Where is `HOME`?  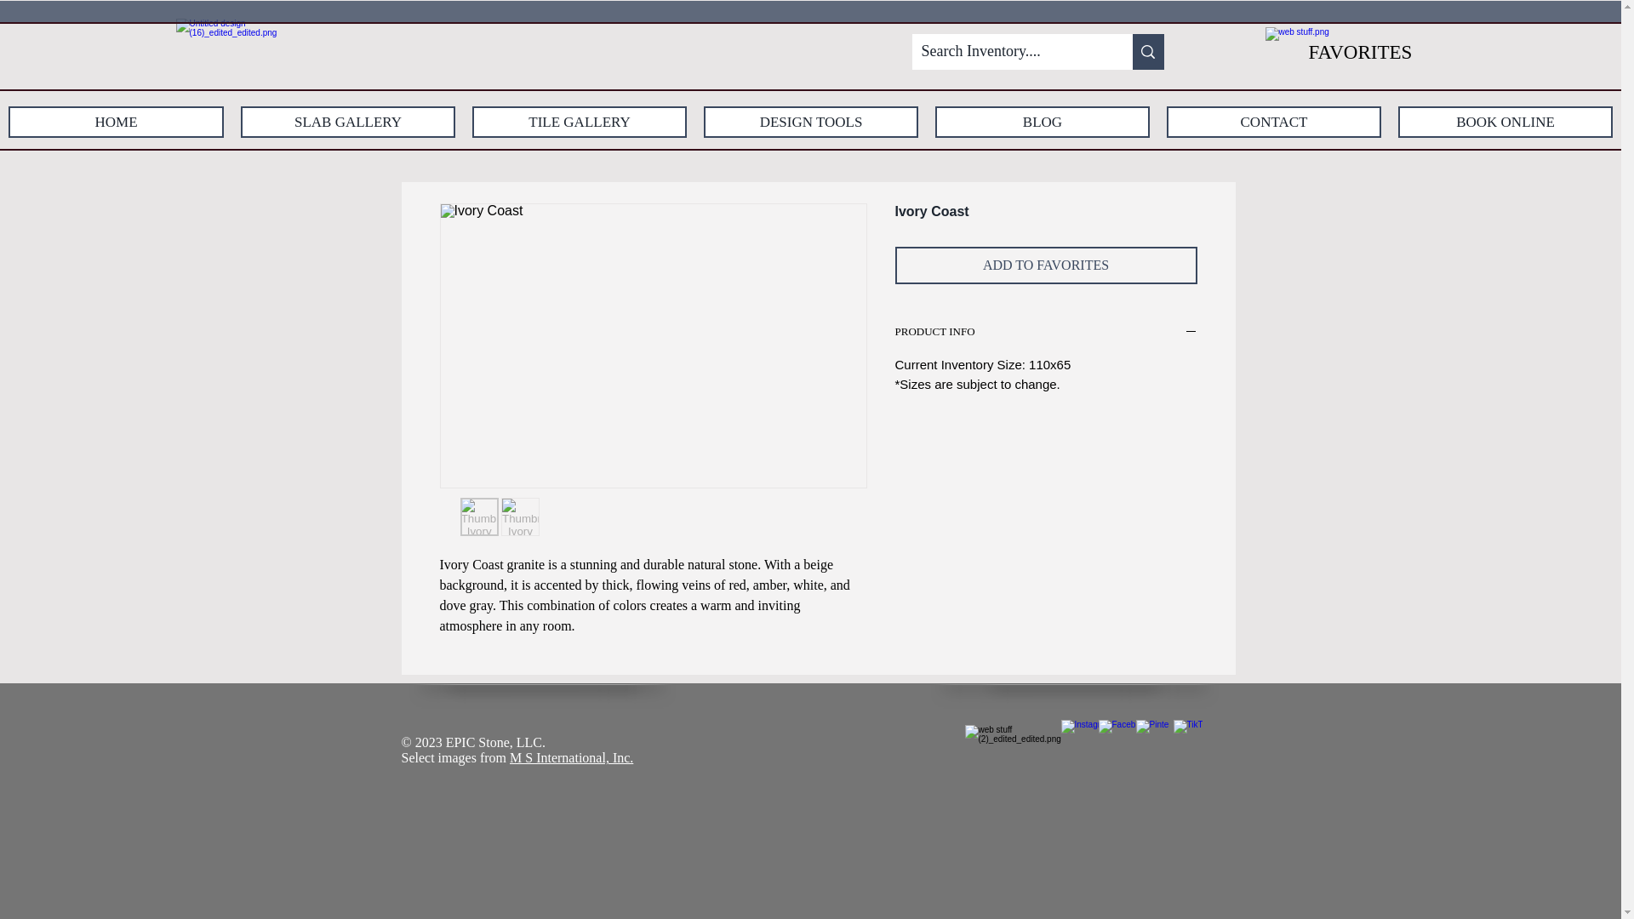 HOME is located at coordinates (116, 123).